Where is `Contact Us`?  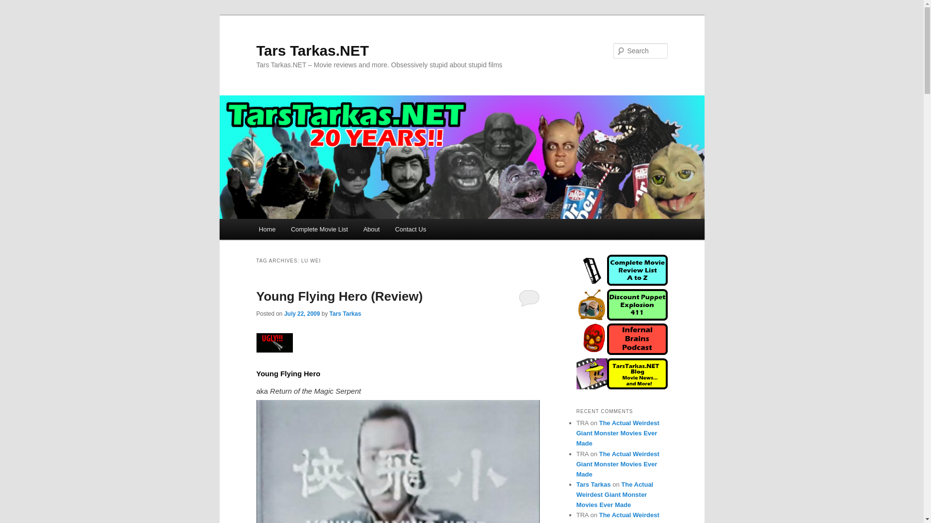 Contact Us is located at coordinates (410, 229).